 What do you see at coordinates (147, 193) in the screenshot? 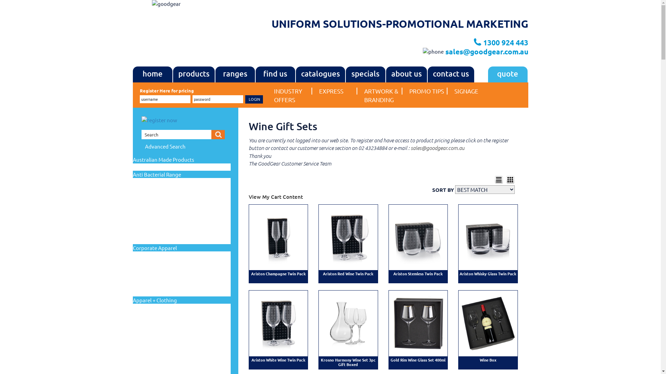
I see `First Aid Kits` at bounding box center [147, 193].